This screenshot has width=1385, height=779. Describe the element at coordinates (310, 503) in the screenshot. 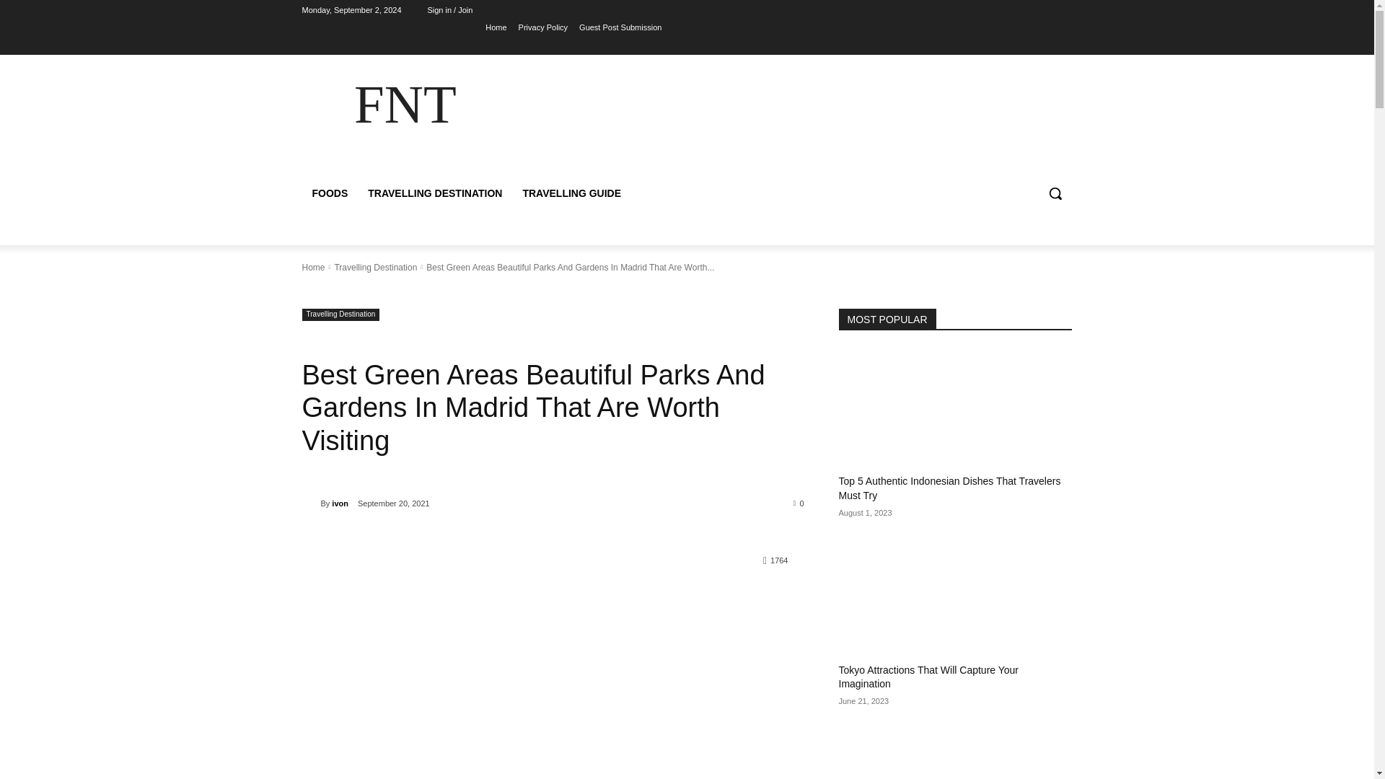

I see `ivon` at that location.